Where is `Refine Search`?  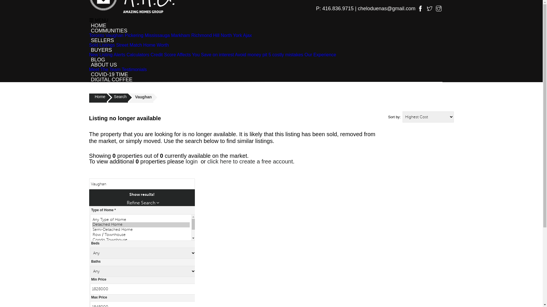
Refine Search is located at coordinates (143, 203).